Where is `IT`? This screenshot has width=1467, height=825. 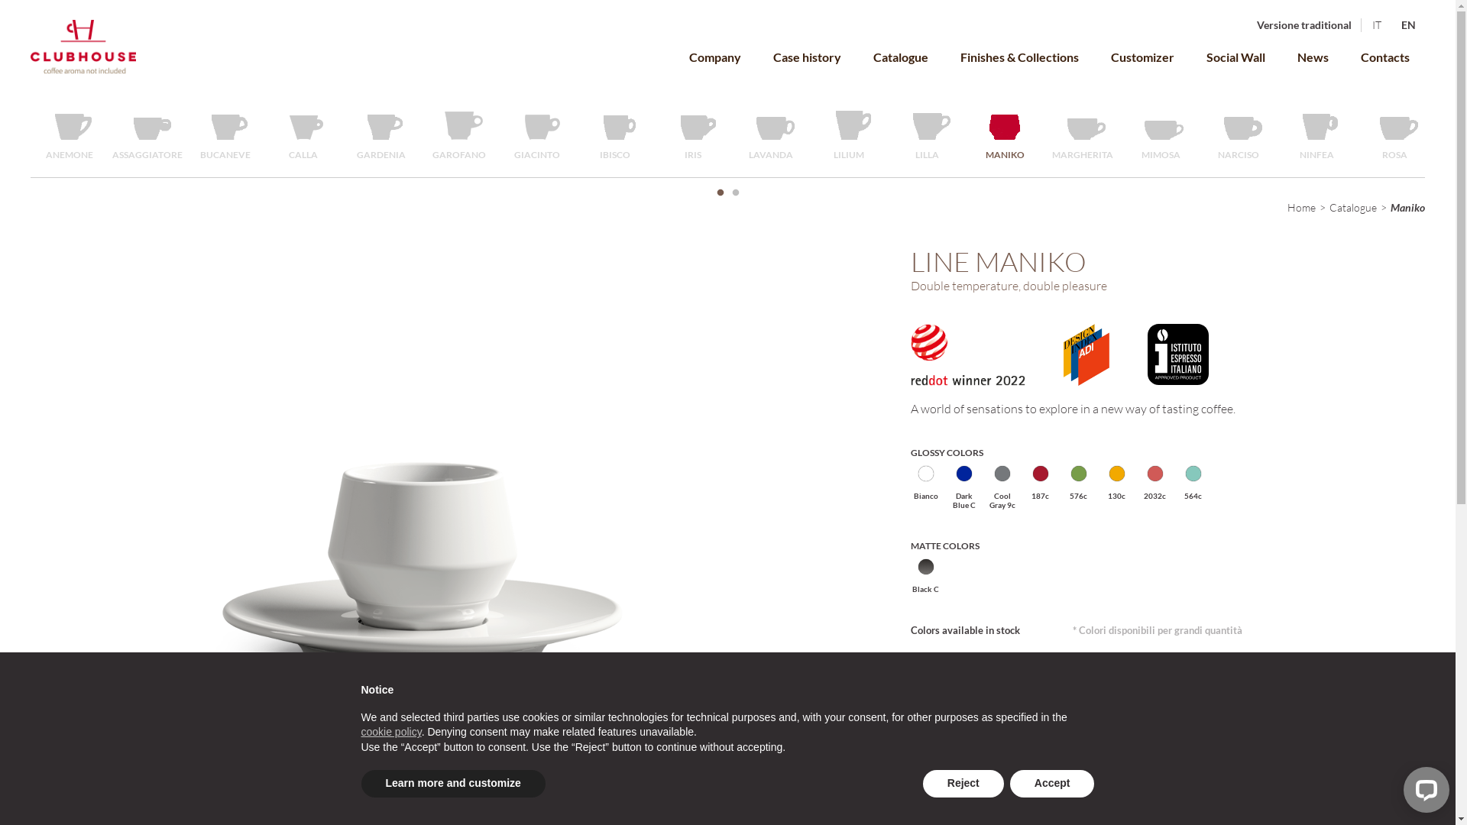
IT is located at coordinates (1377, 25).